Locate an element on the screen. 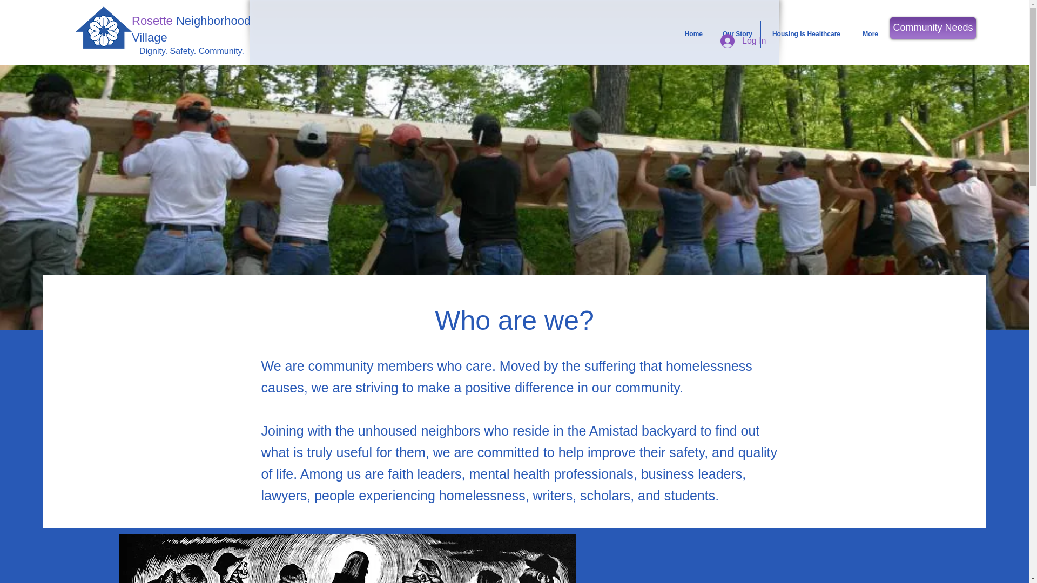  Housing is Healthcare is located at coordinates (805, 33).